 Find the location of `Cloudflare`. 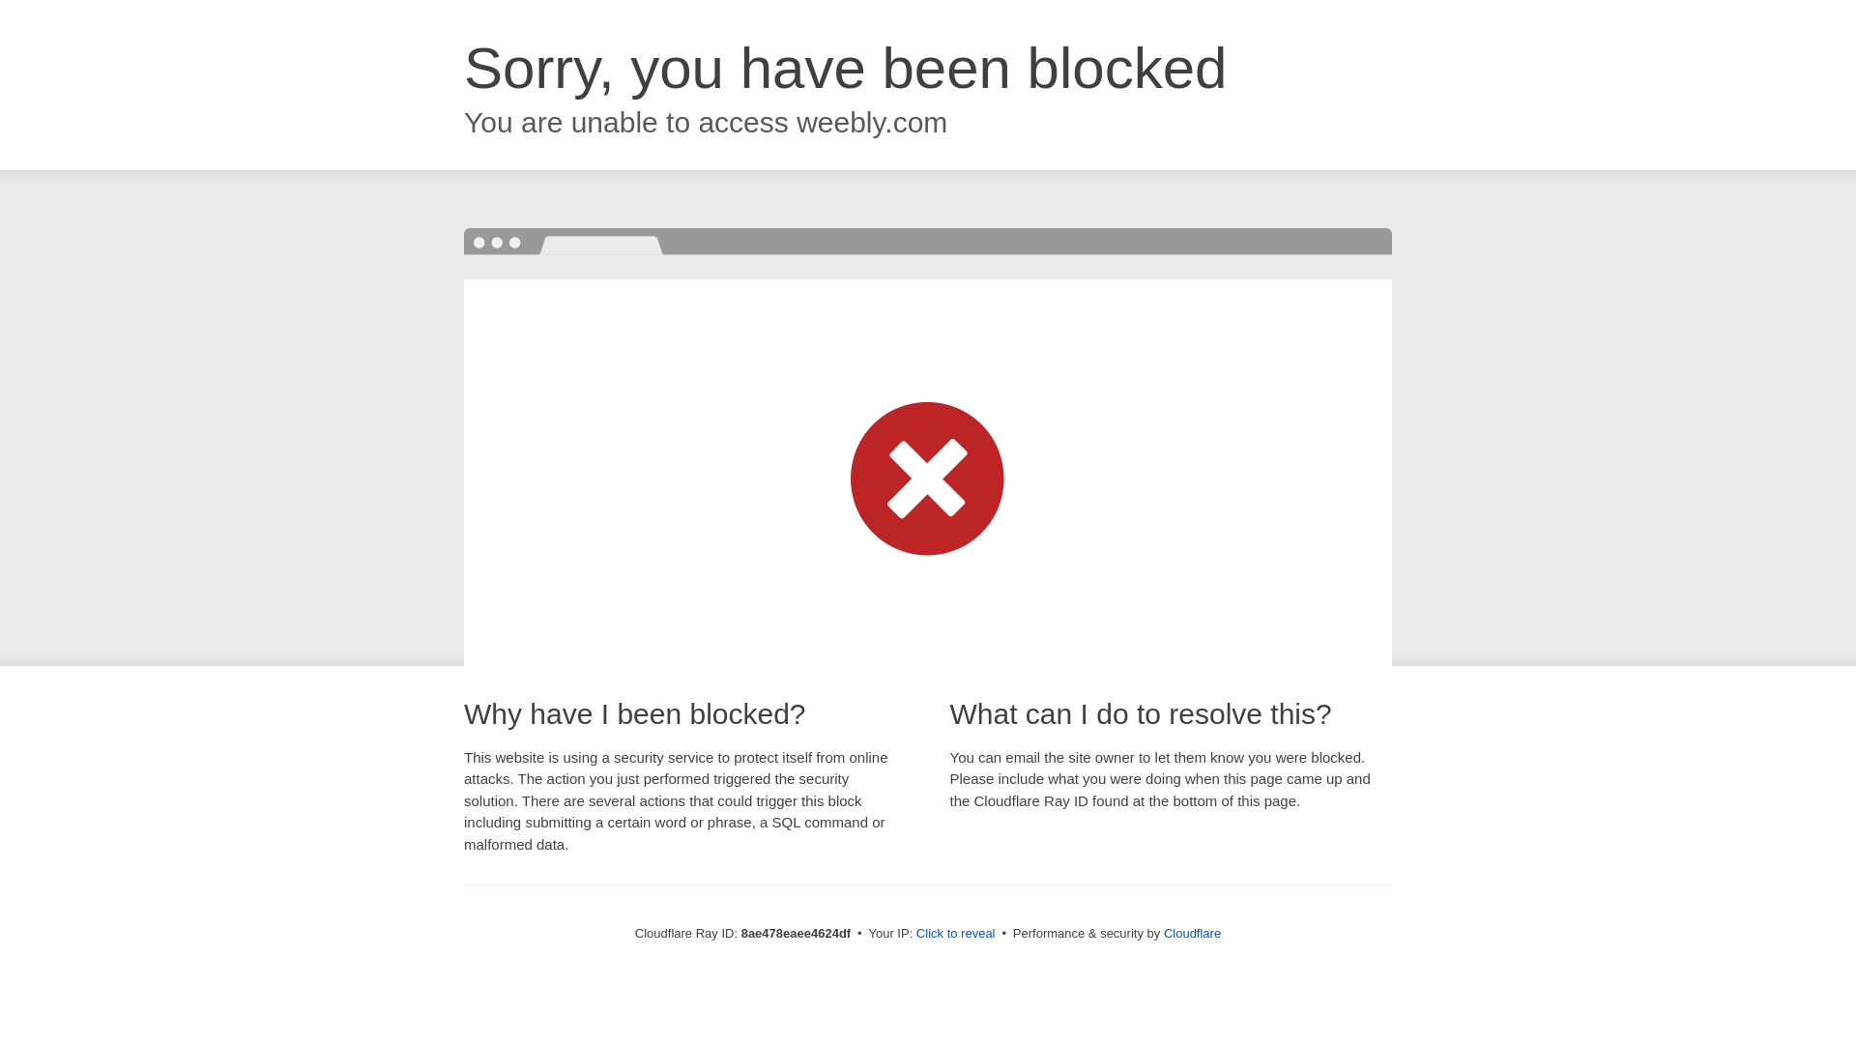

Cloudflare is located at coordinates (1192, 933).